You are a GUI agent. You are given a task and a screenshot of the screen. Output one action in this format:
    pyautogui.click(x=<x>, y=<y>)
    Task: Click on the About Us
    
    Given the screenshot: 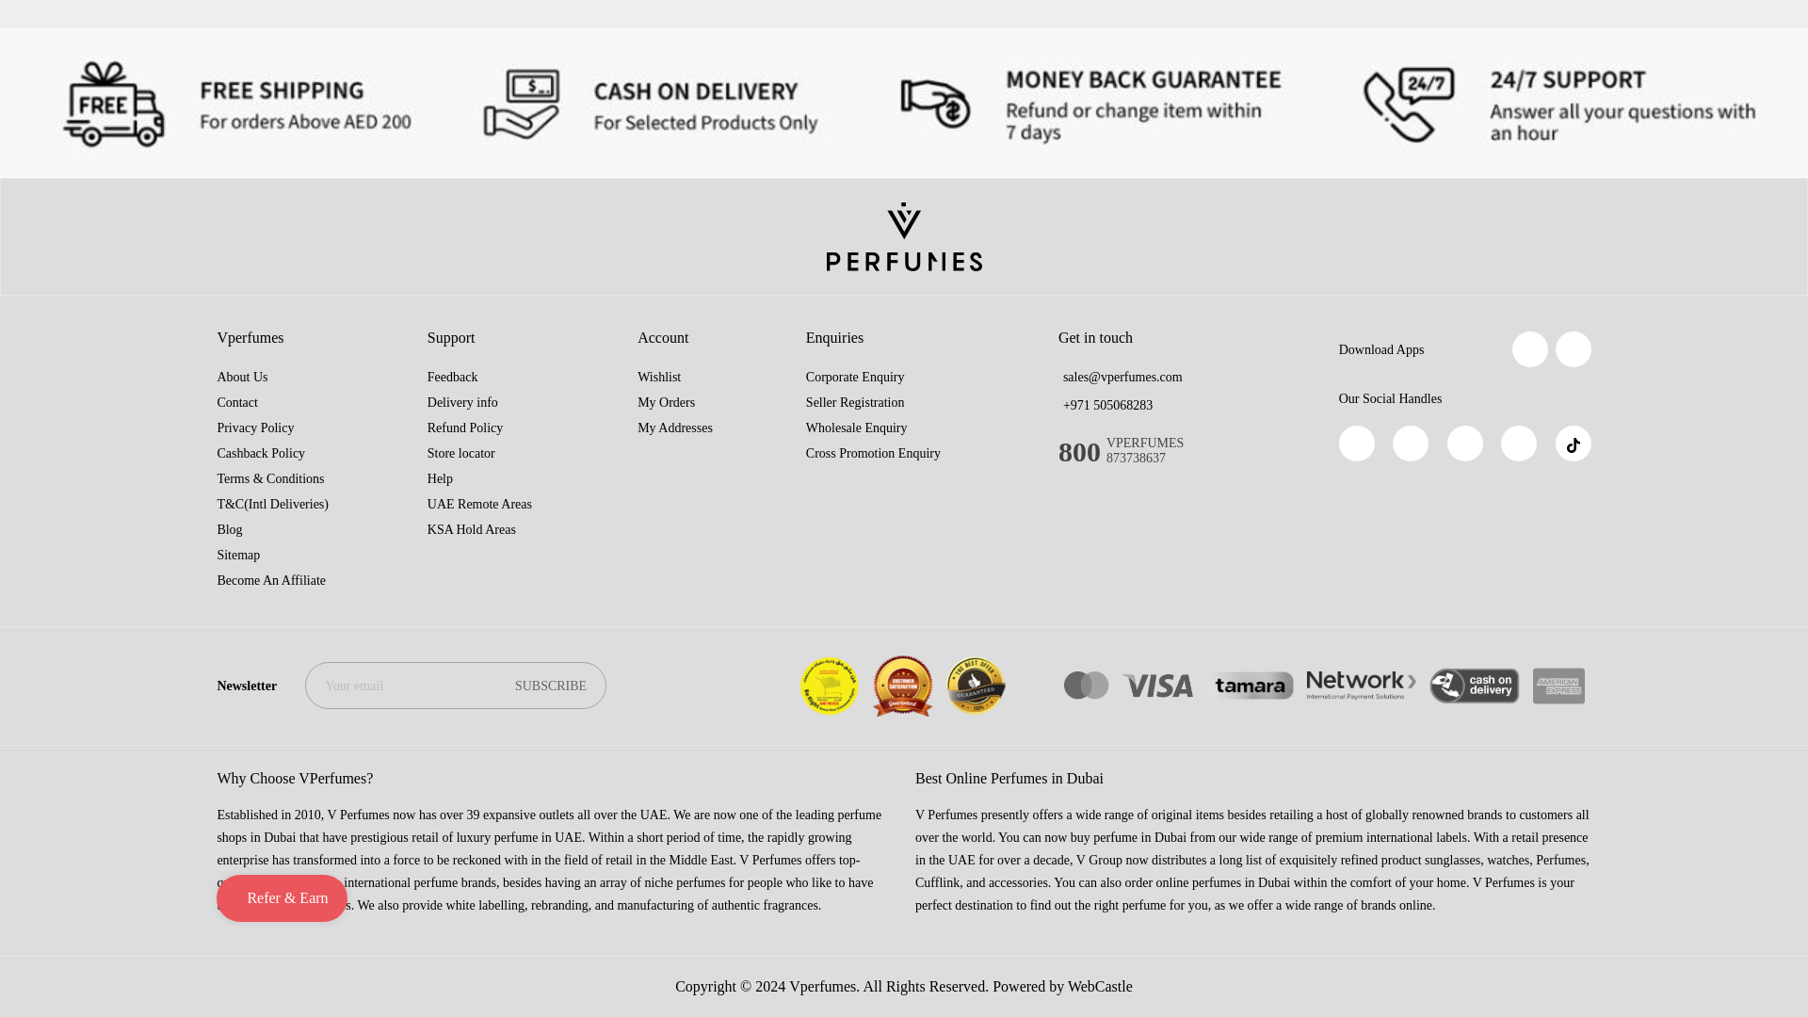 What is the action you would take?
    pyautogui.click(x=242, y=377)
    